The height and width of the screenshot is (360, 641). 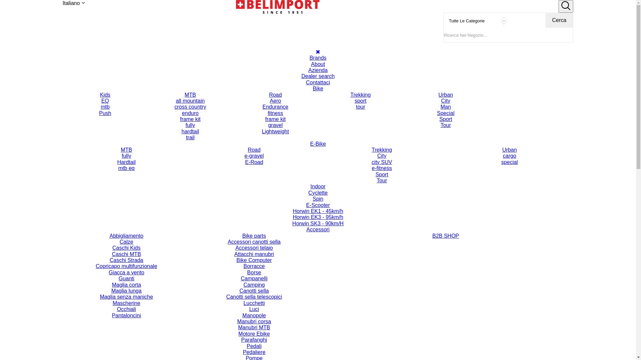 I want to click on Bike parts, so click(x=254, y=236).